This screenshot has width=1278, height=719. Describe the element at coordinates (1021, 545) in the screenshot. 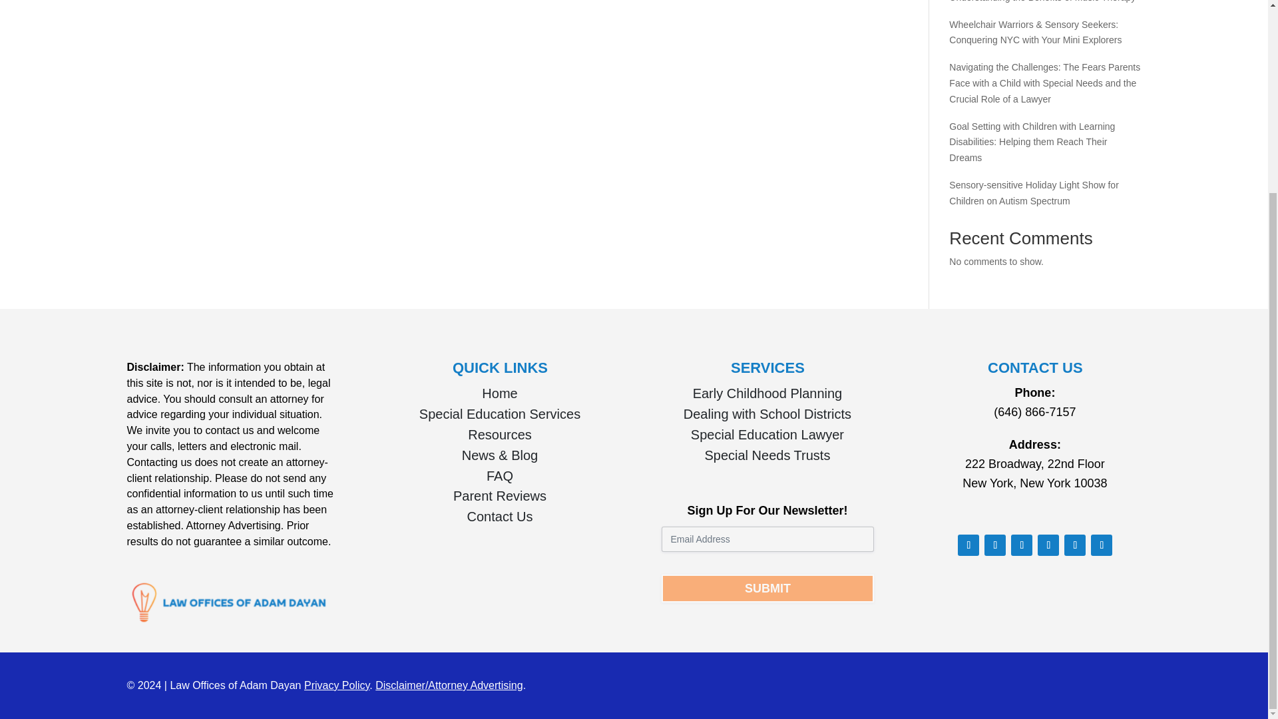

I see `Follow on X` at that location.